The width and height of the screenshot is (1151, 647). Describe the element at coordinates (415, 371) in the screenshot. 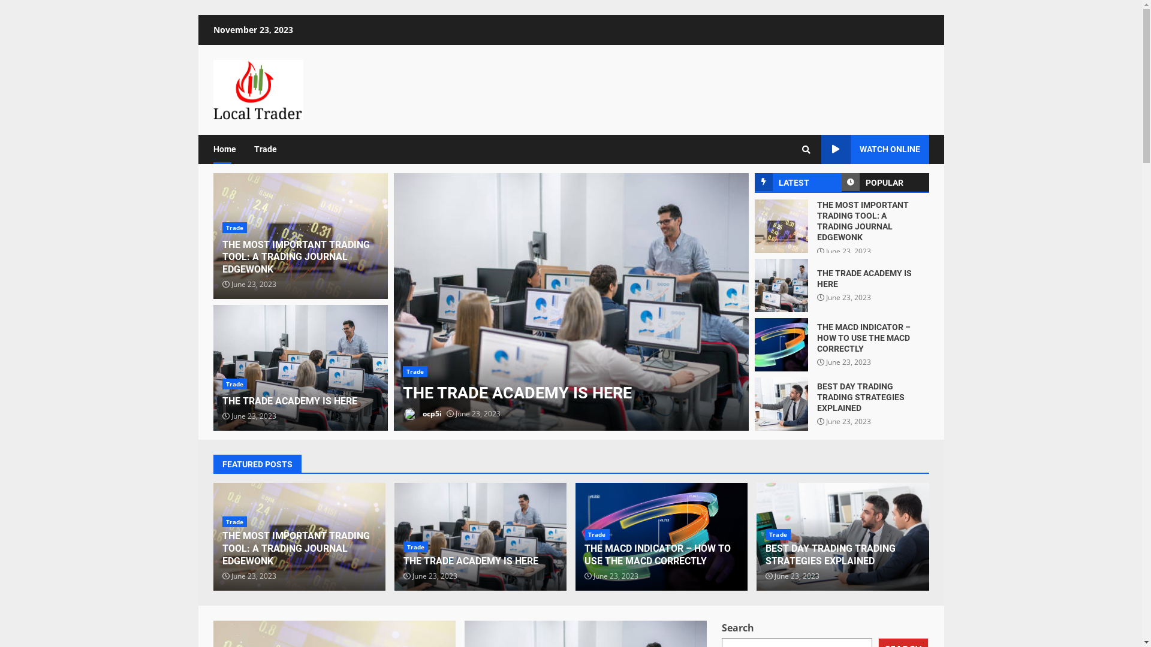

I see `Trade` at that location.